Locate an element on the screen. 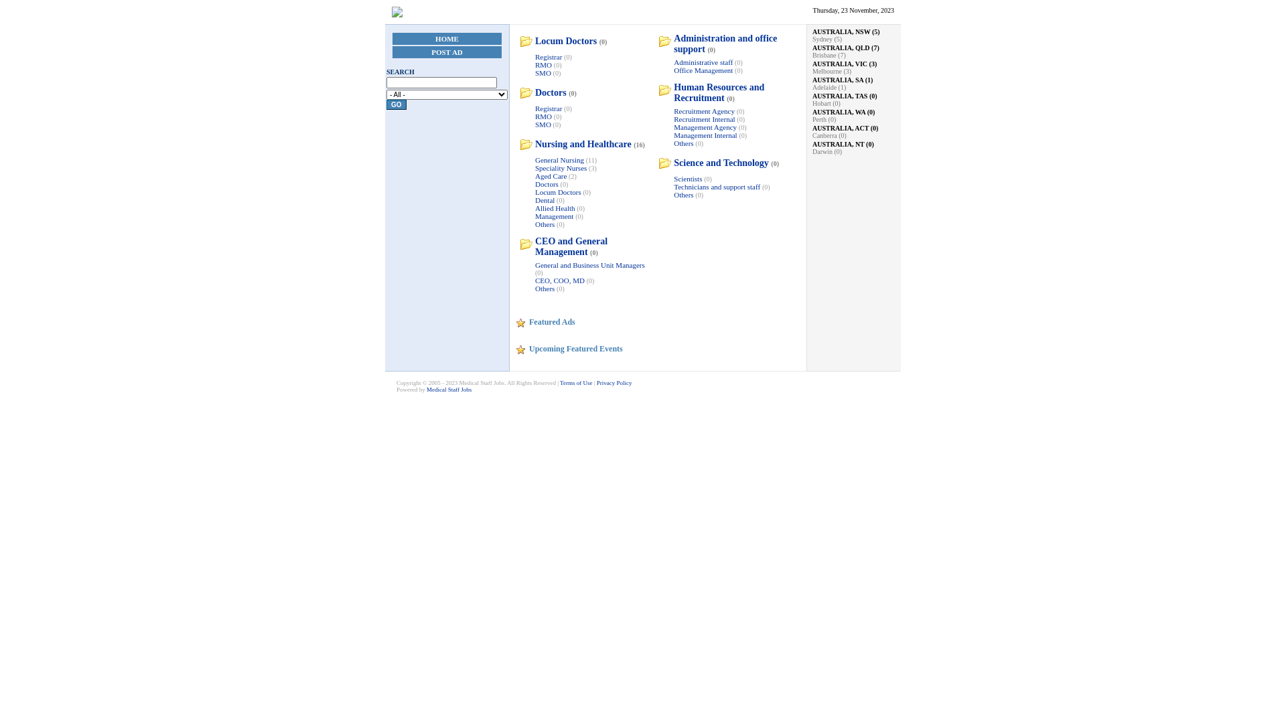 This screenshot has height=723, width=1286. AUSTRALIA, VIC (3) is located at coordinates (854, 64).